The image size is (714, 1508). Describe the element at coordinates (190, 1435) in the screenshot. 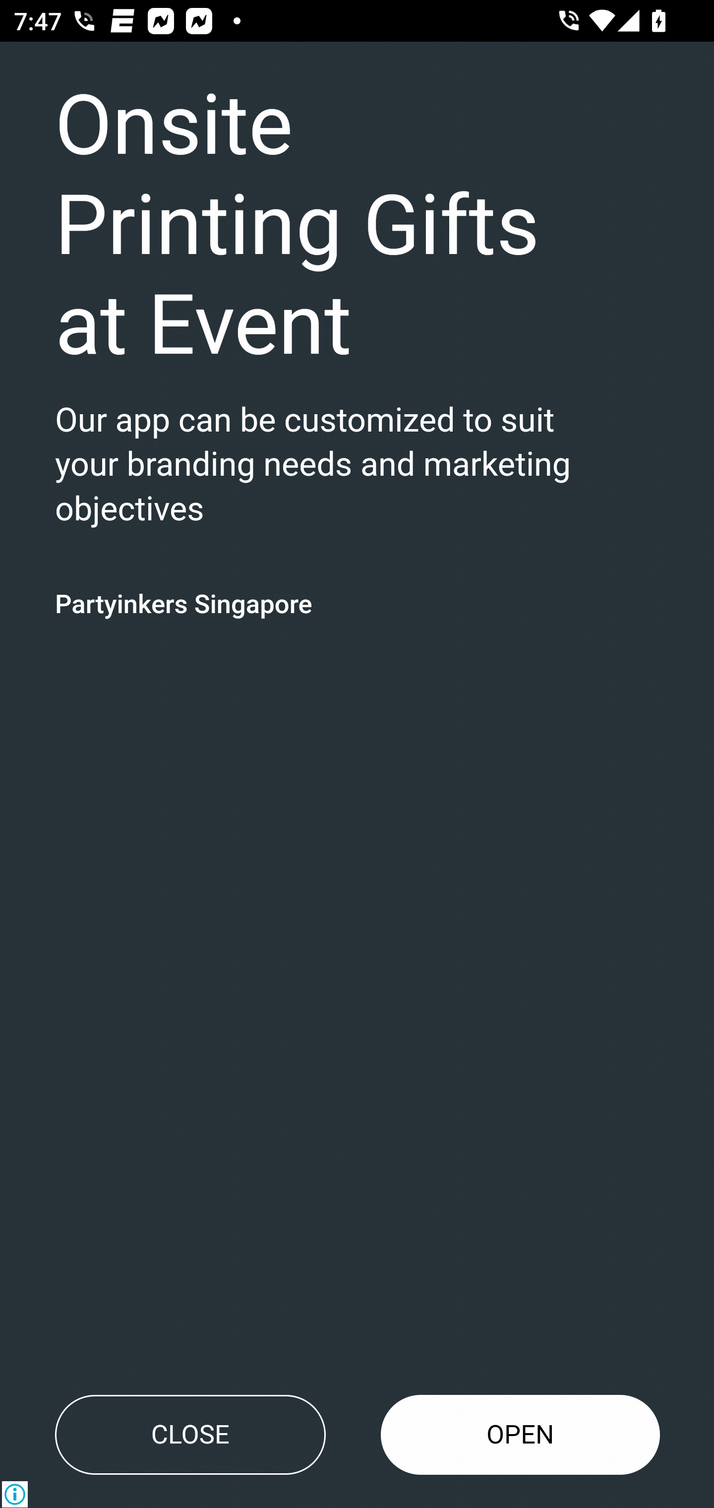

I see `CLOSE` at that location.